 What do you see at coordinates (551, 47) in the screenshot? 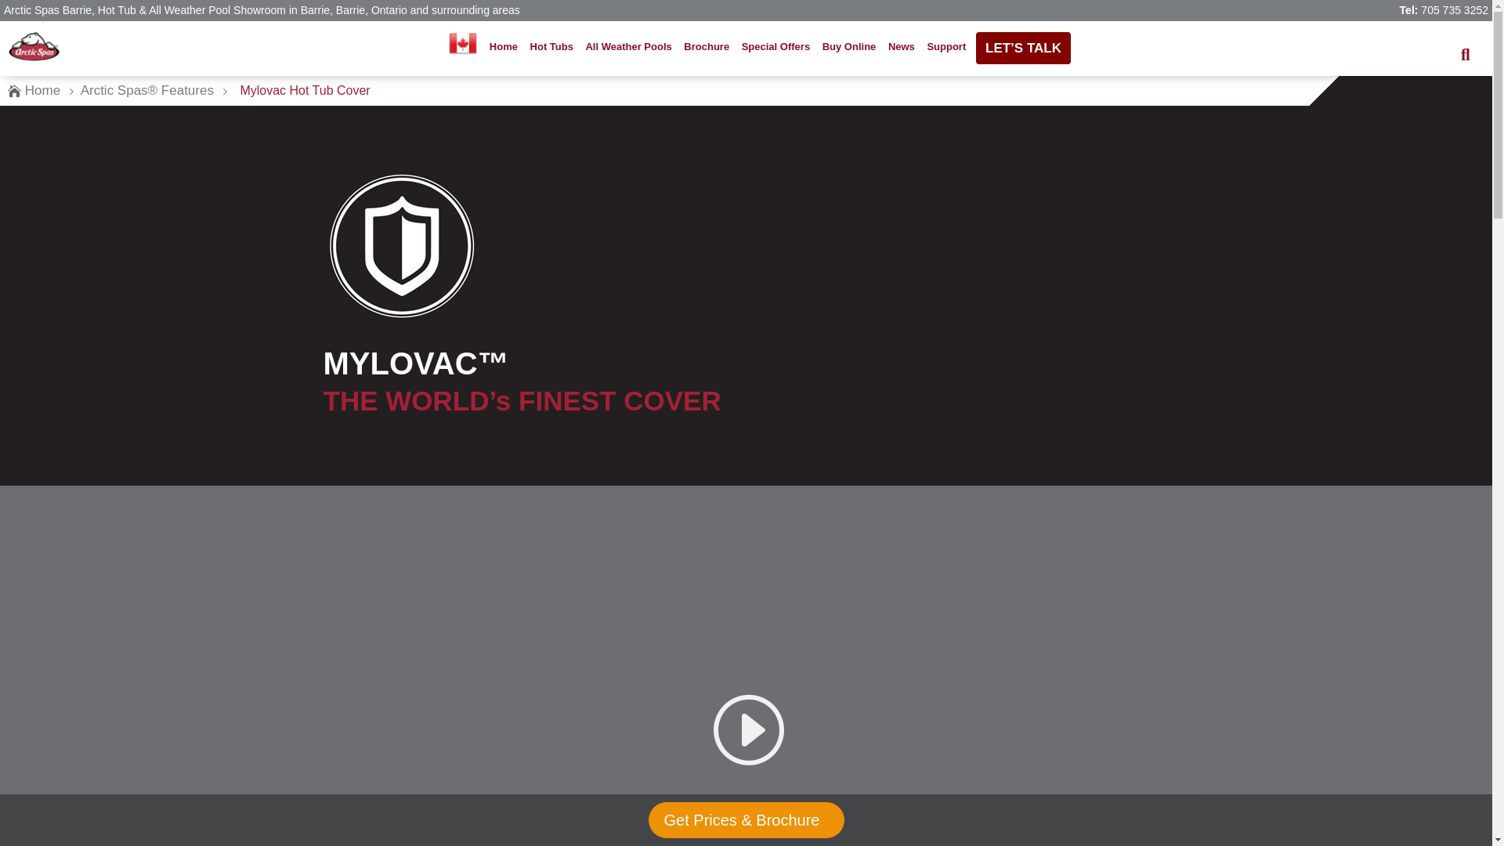
I see `Hot Tubs` at bounding box center [551, 47].